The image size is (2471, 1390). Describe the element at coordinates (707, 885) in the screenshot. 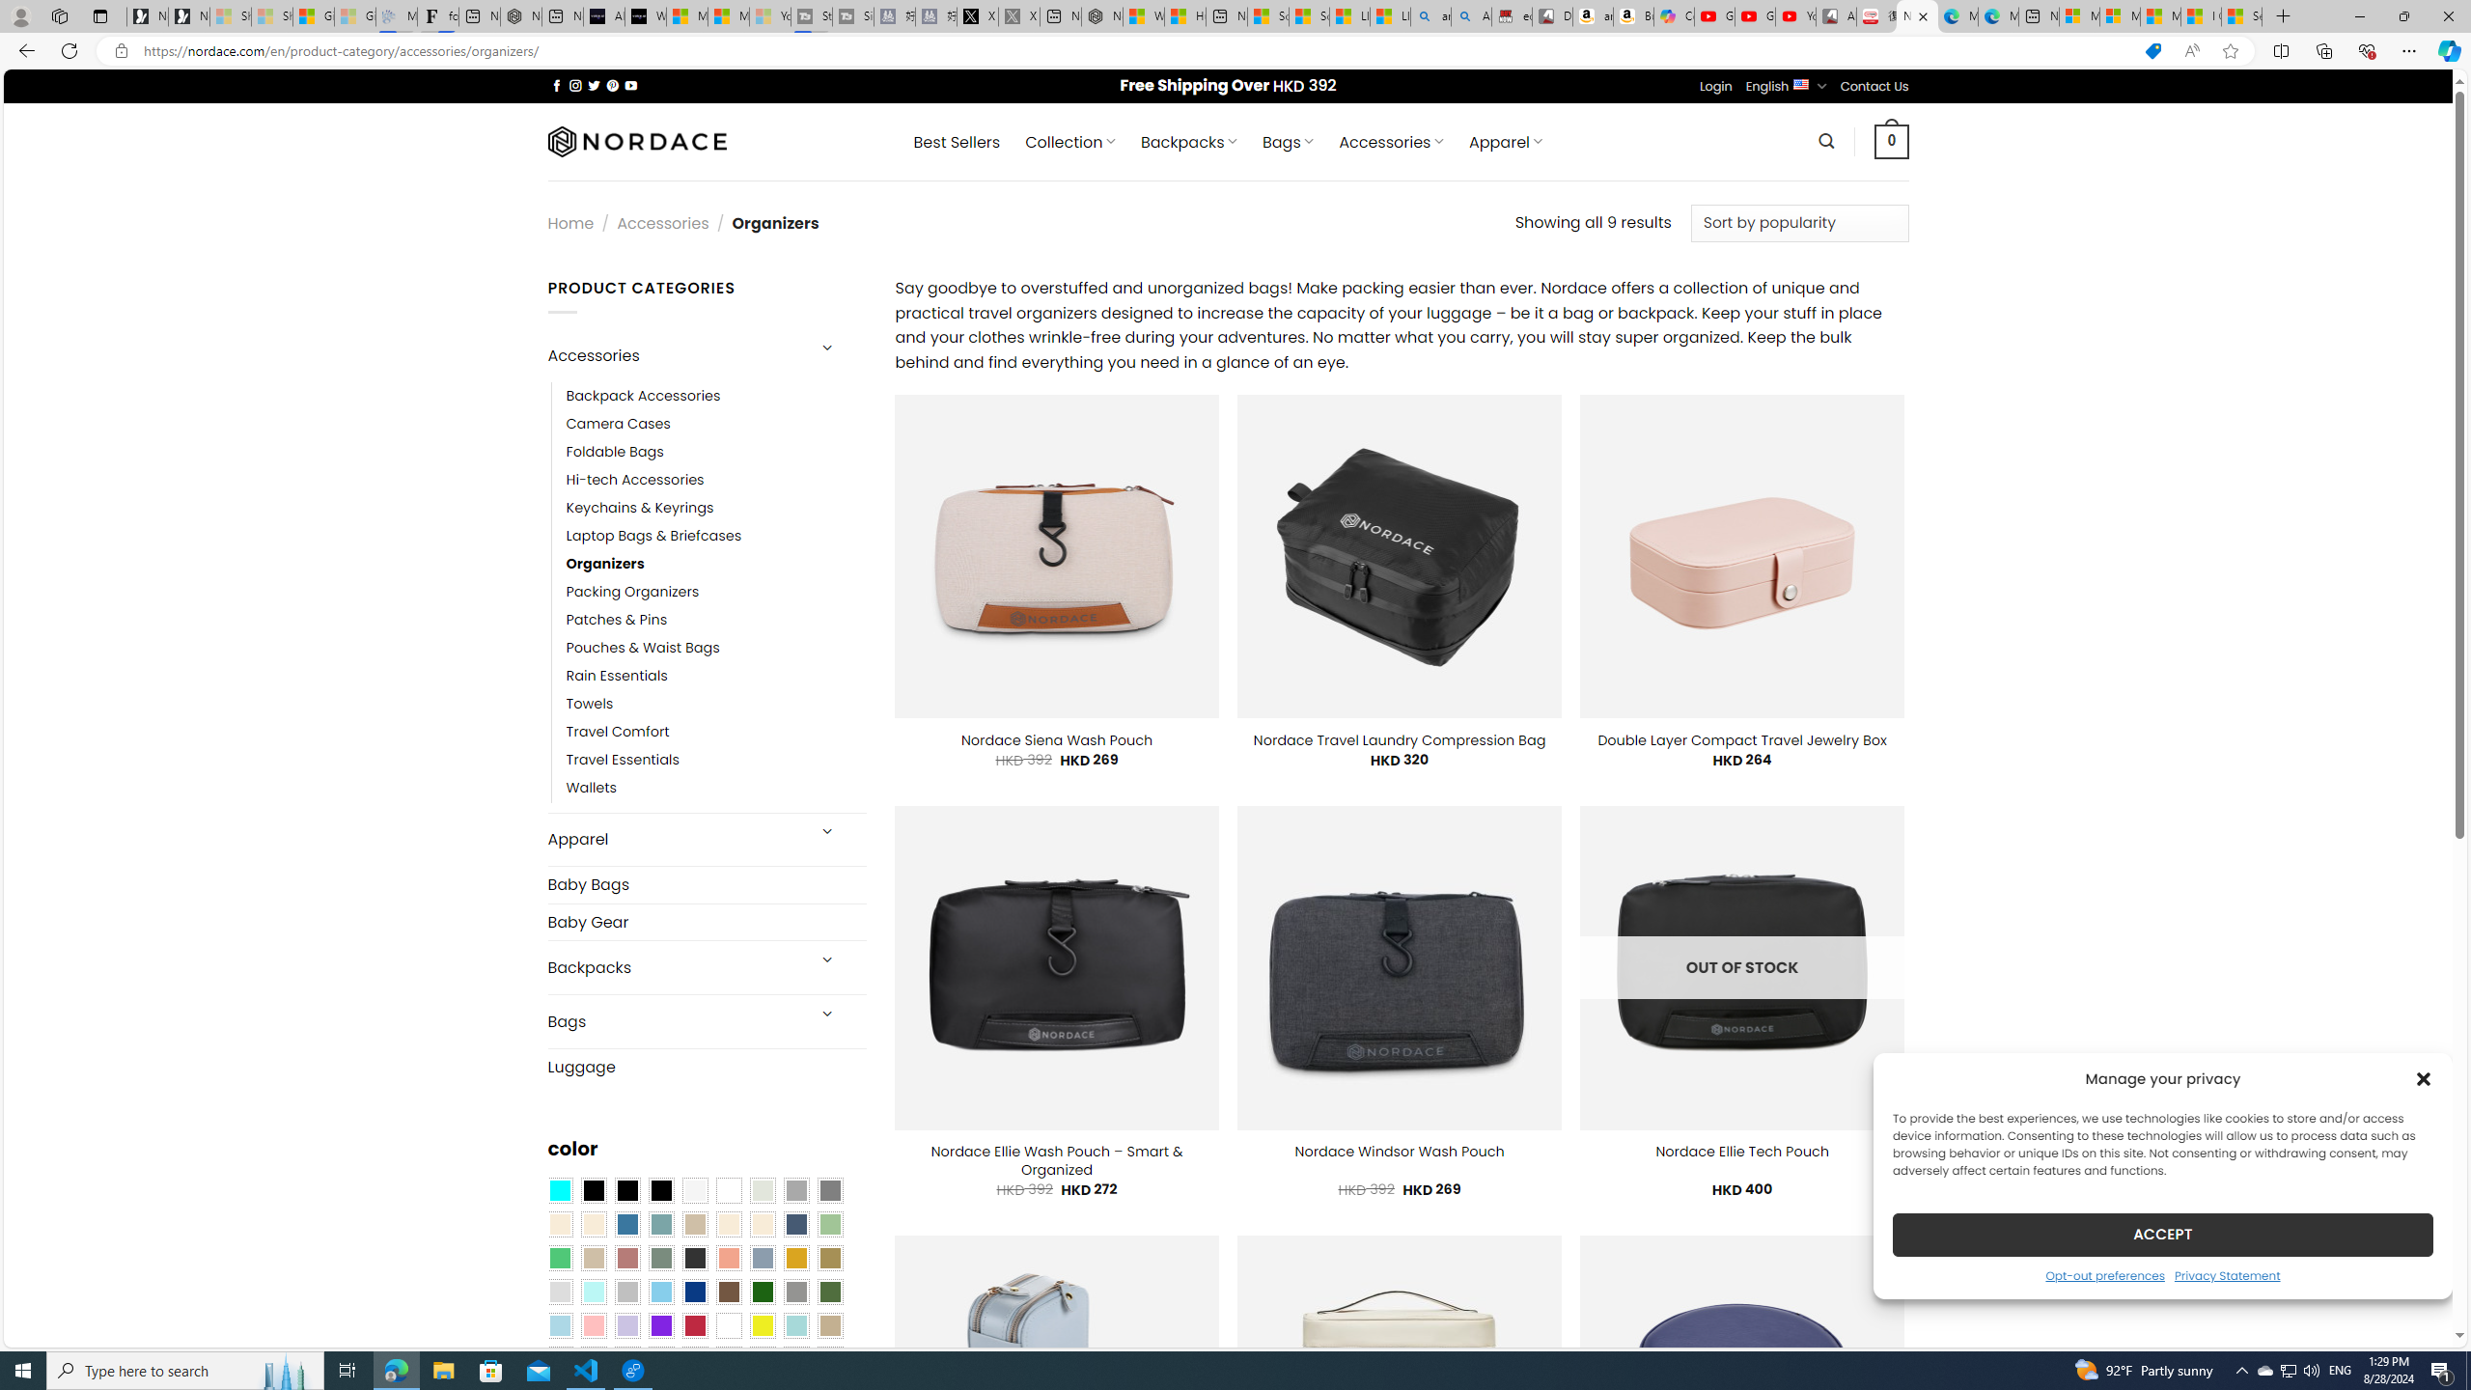

I see `Baby Bags` at that location.